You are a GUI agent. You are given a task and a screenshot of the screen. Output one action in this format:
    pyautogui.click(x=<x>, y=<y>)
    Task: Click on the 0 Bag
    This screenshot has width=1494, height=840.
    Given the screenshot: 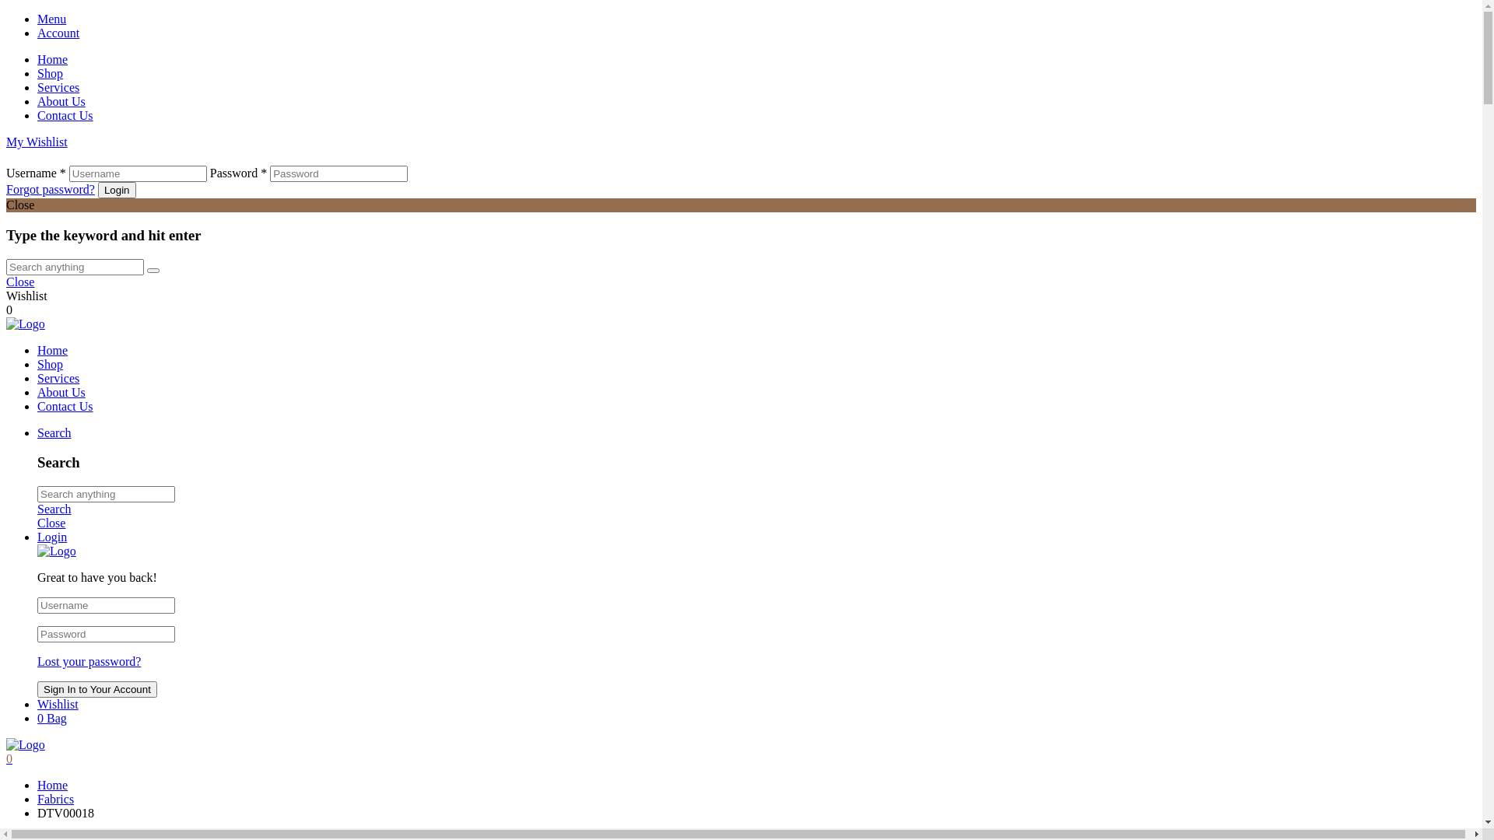 What is the action you would take?
    pyautogui.click(x=52, y=719)
    